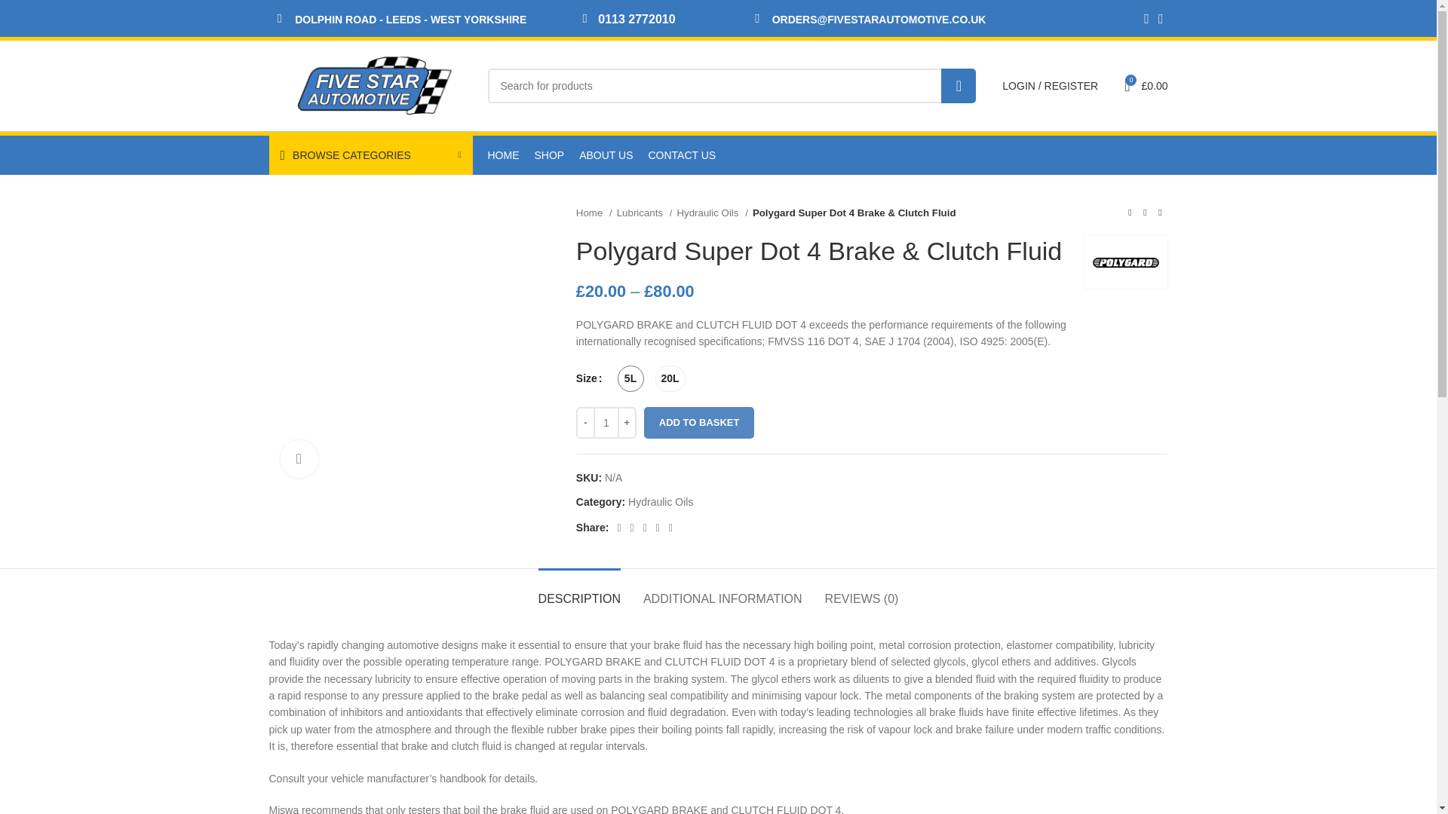 The height and width of the screenshot is (814, 1448). What do you see at coordinates (1050, 85) in the screenshot?
I see `My account` at bounding box center [1050, 85].